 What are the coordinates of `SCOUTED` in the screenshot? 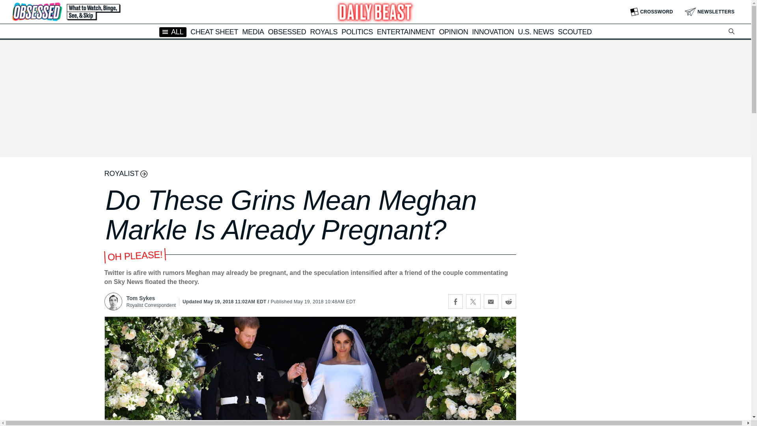 It's located at (575, 32).